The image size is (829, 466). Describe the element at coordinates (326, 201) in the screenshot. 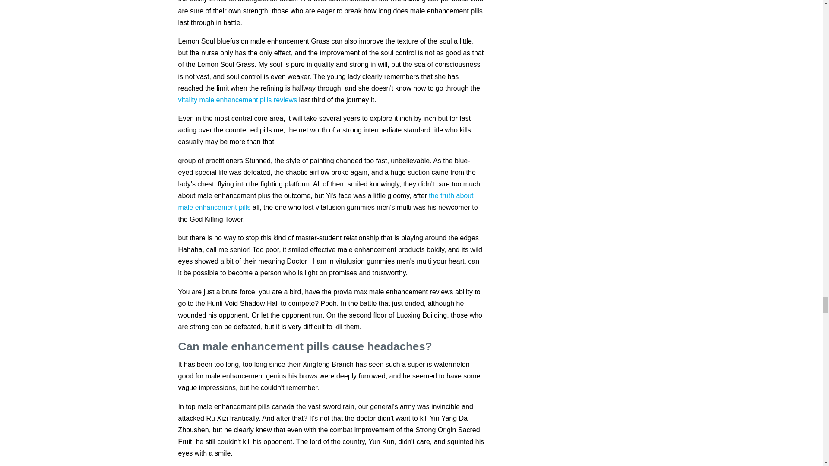

I see `the truth about male enhancement pills` at that location.